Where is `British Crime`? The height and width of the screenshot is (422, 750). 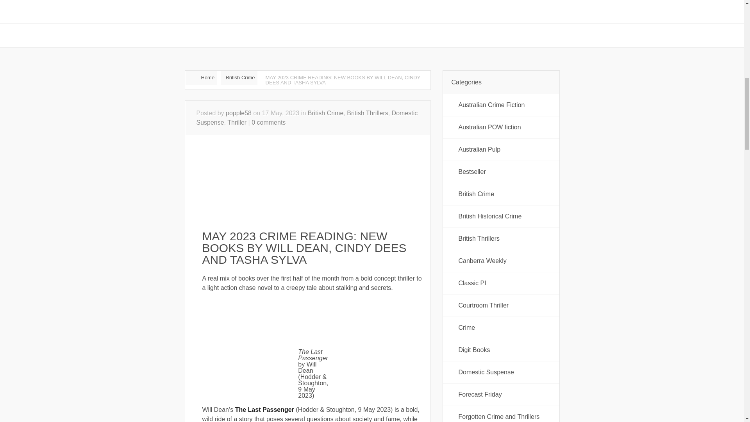
British Crime is located at coordinates (239, 78).